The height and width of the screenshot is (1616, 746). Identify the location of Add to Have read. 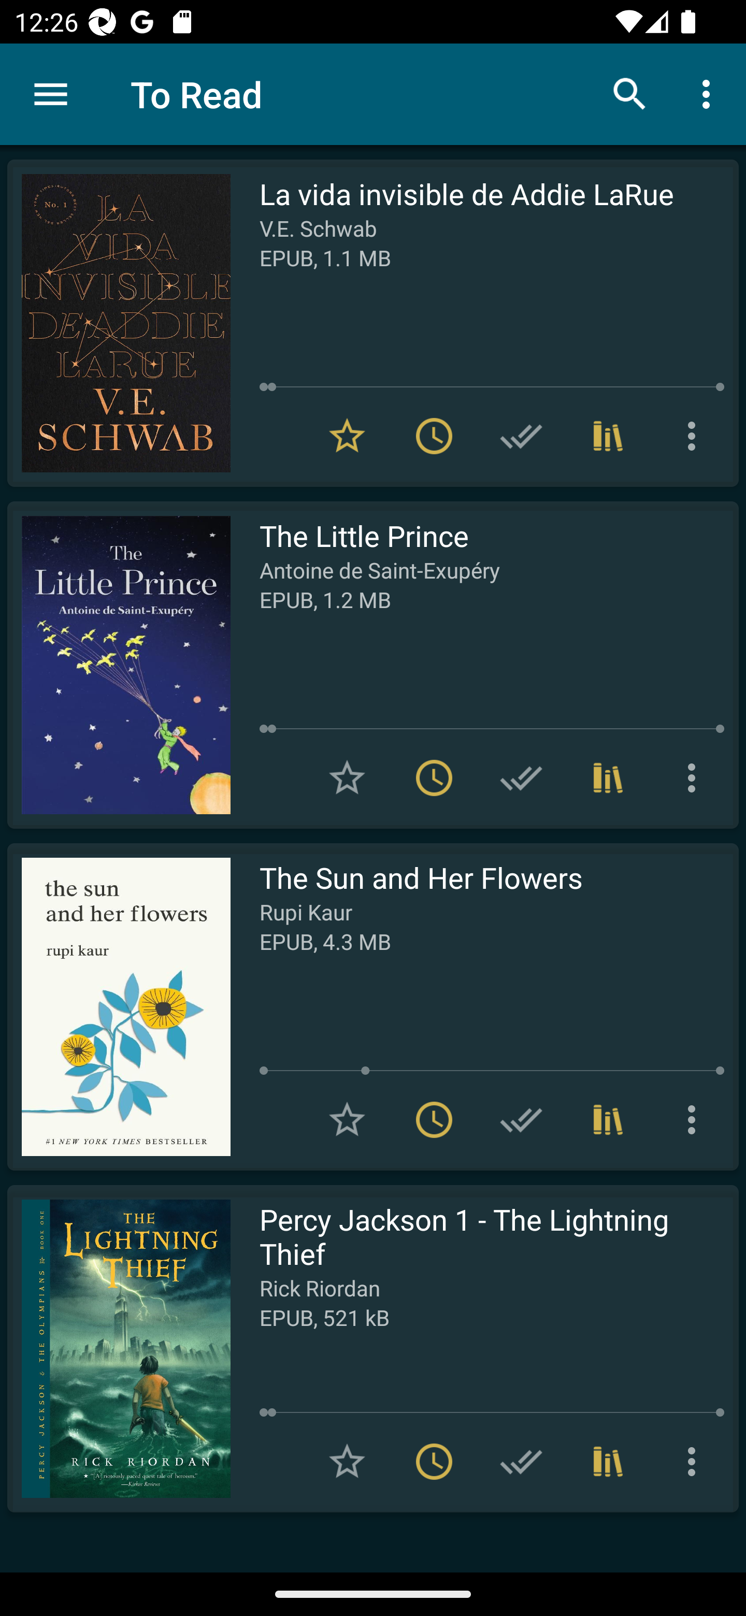
(521, 1120).